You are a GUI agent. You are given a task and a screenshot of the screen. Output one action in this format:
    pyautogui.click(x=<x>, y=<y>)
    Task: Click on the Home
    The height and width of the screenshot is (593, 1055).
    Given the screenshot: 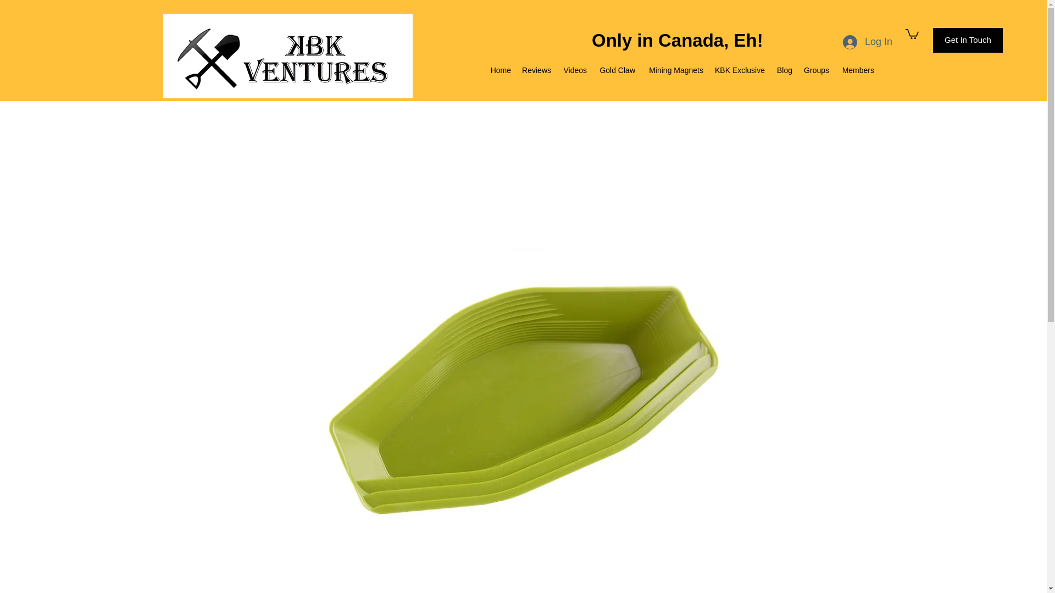 What is the action you would take?
    pyautogui.click(x=500, y=70)
    